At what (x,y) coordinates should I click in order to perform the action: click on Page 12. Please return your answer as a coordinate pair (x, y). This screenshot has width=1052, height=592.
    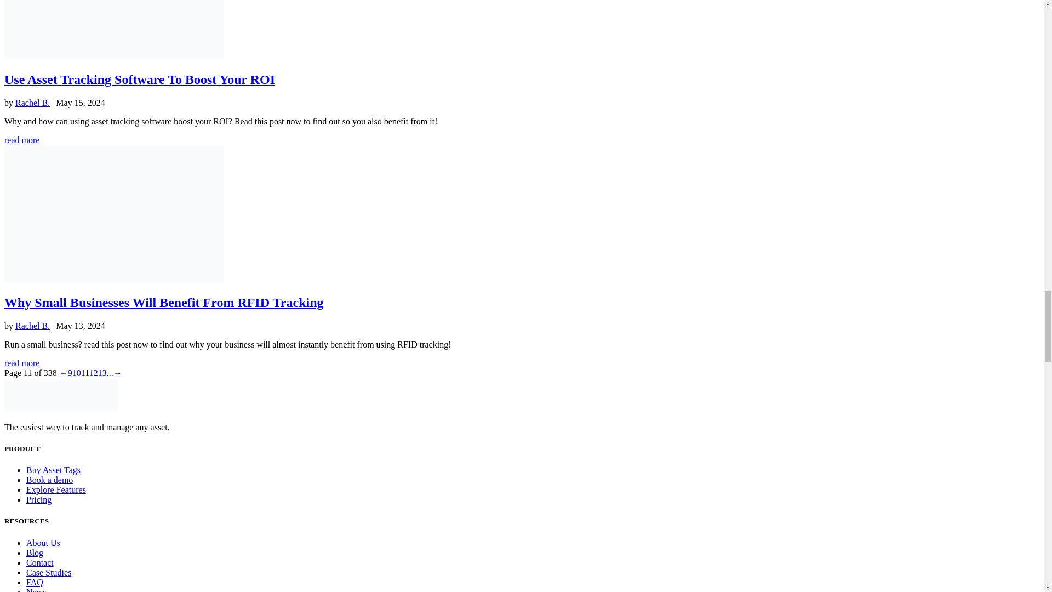
    Looking at the image, I should click on (93, 373).